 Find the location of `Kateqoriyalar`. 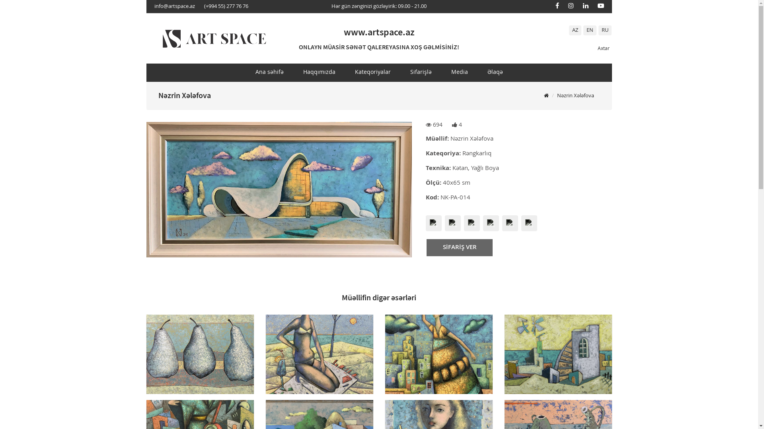

Kateqoriyalar is located at coordinates (373, 72).